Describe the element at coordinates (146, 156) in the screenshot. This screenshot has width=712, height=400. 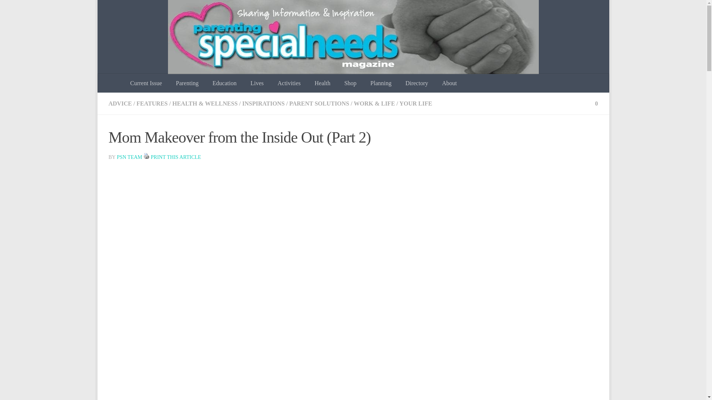
I see `Print This Article` at that location.